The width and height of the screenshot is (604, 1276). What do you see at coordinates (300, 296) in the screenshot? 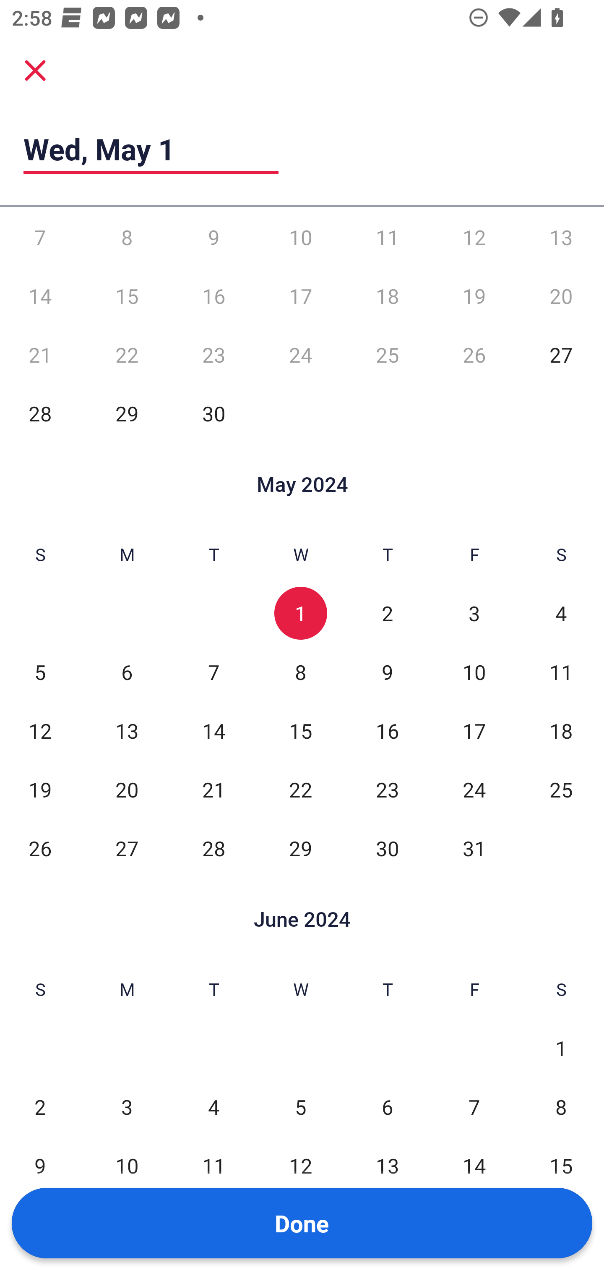
I see `17 Wed, Apr 17, Not Selected` at bounding box center [300, 296].